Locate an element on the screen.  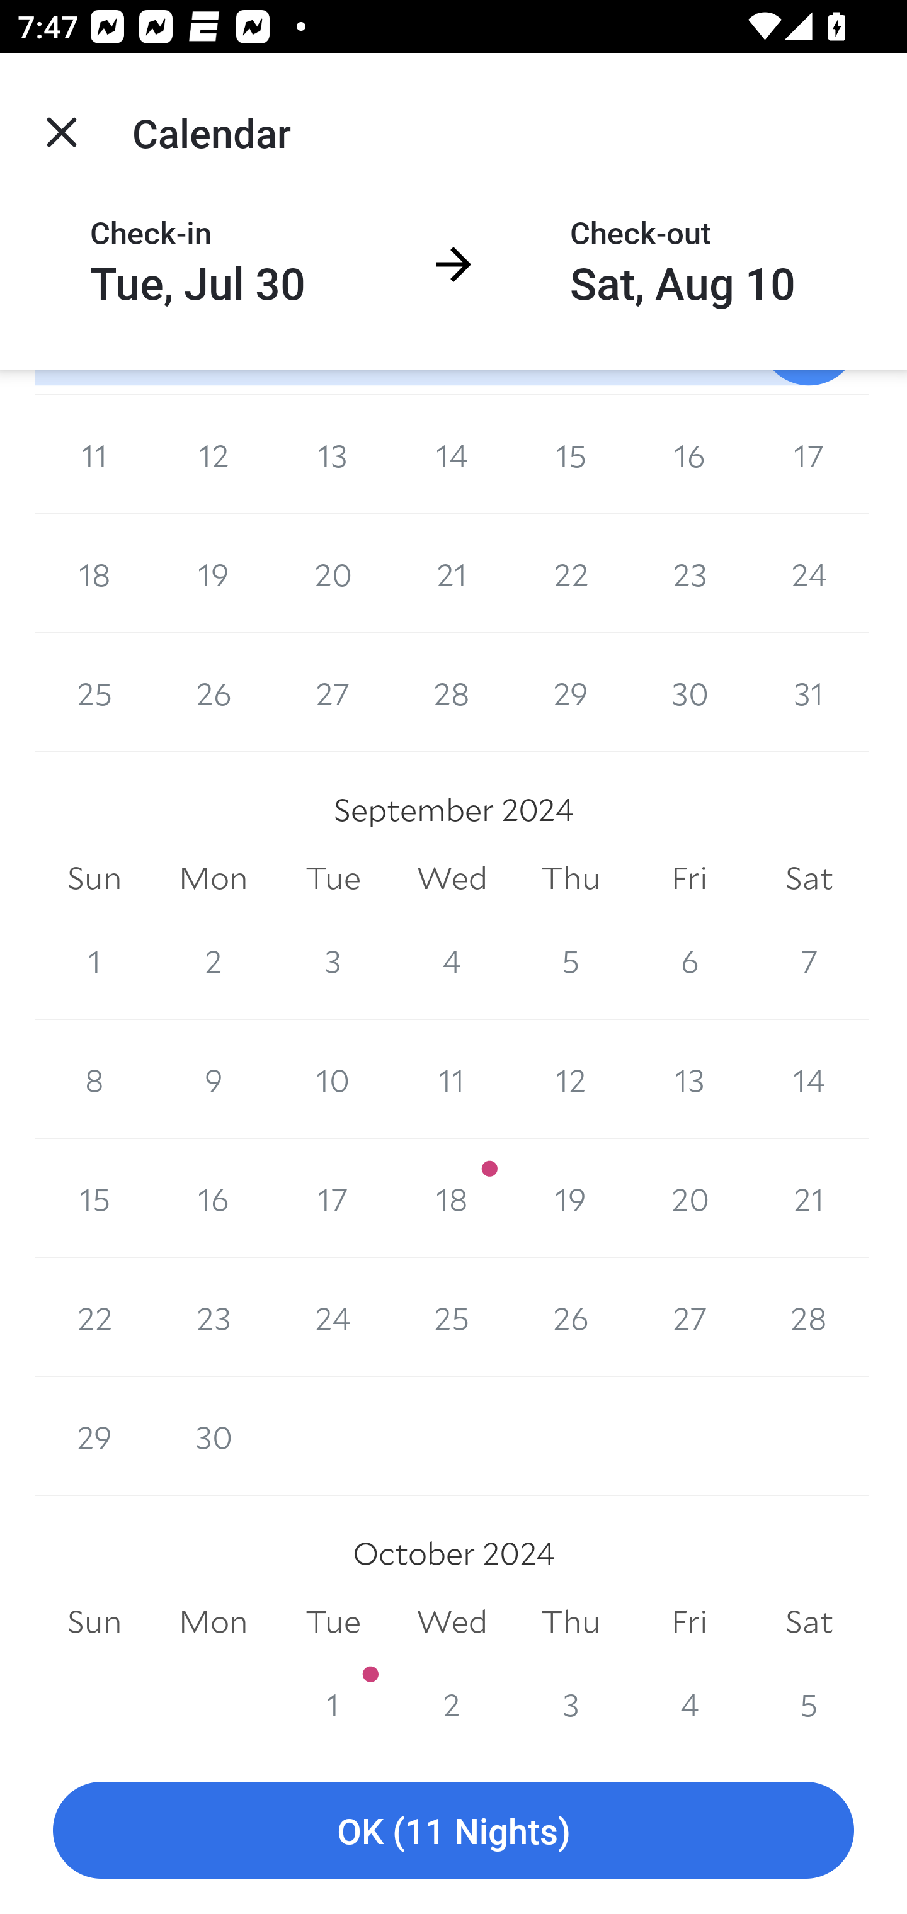
12 12 September 2024 is located at coordinates (571, 1079).